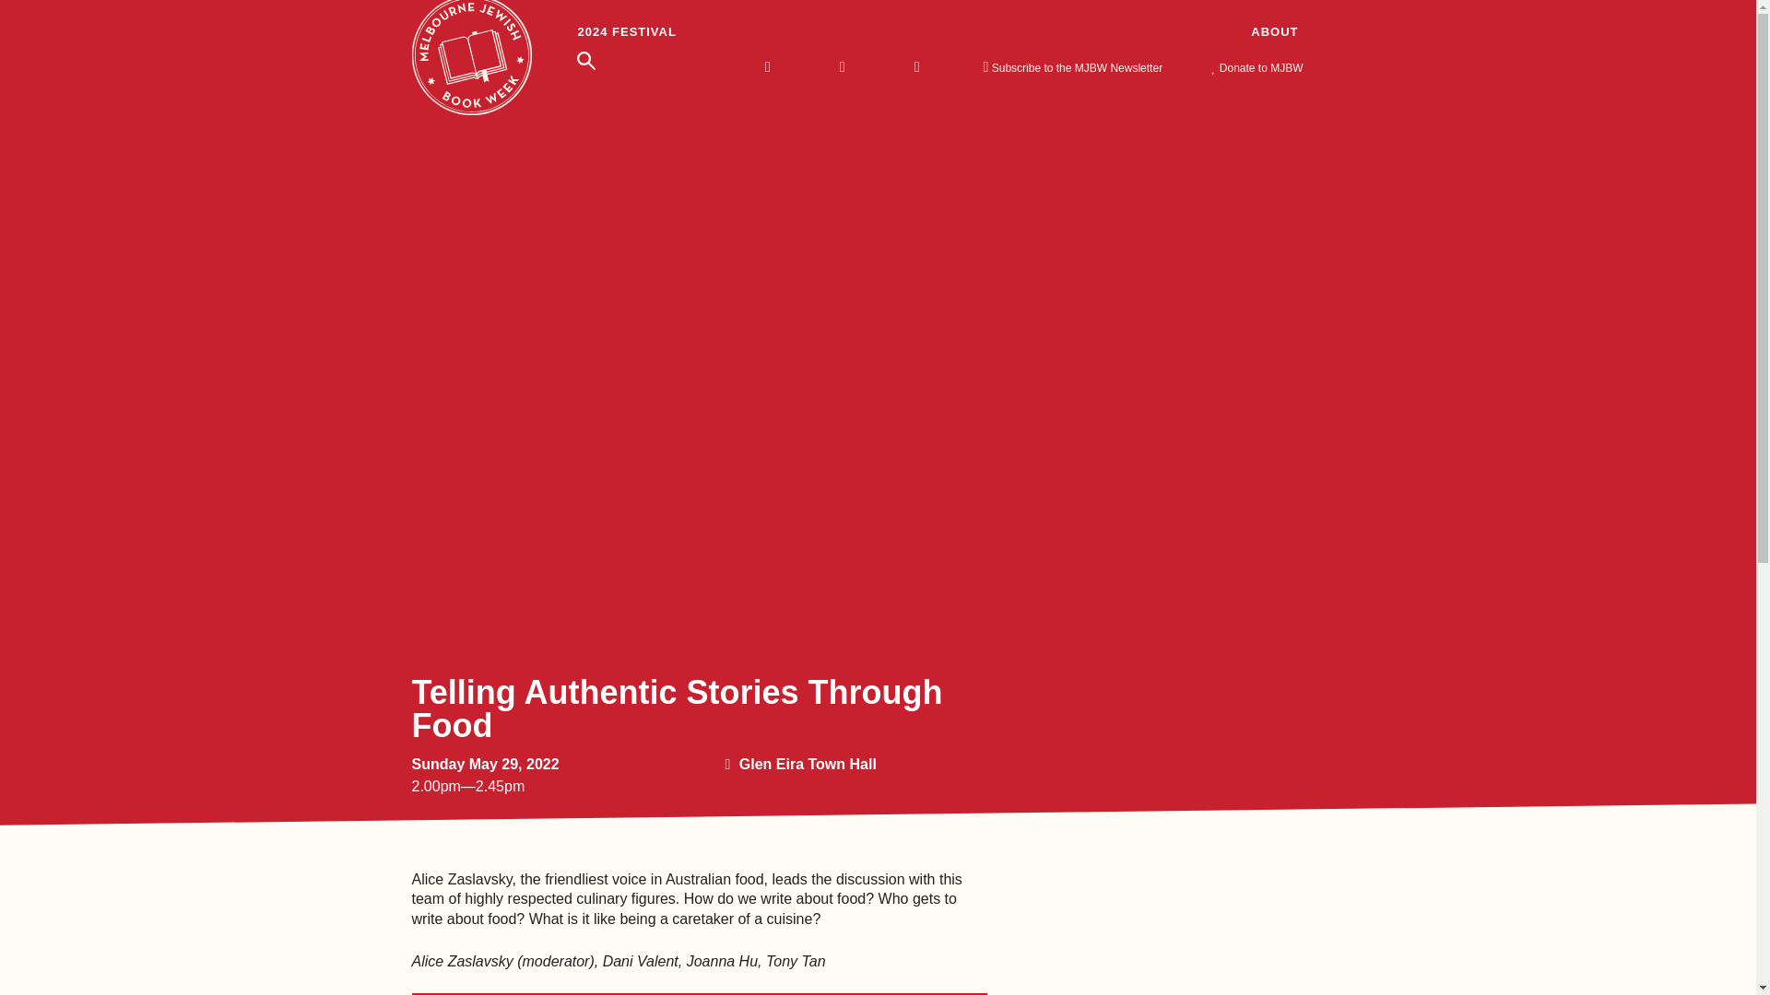 The image size is (1770, 995). What do you see at coordinates (808, 764) in the screenshot?
I see `Glen Eira Town Hall` at bounding box center [808, 764].